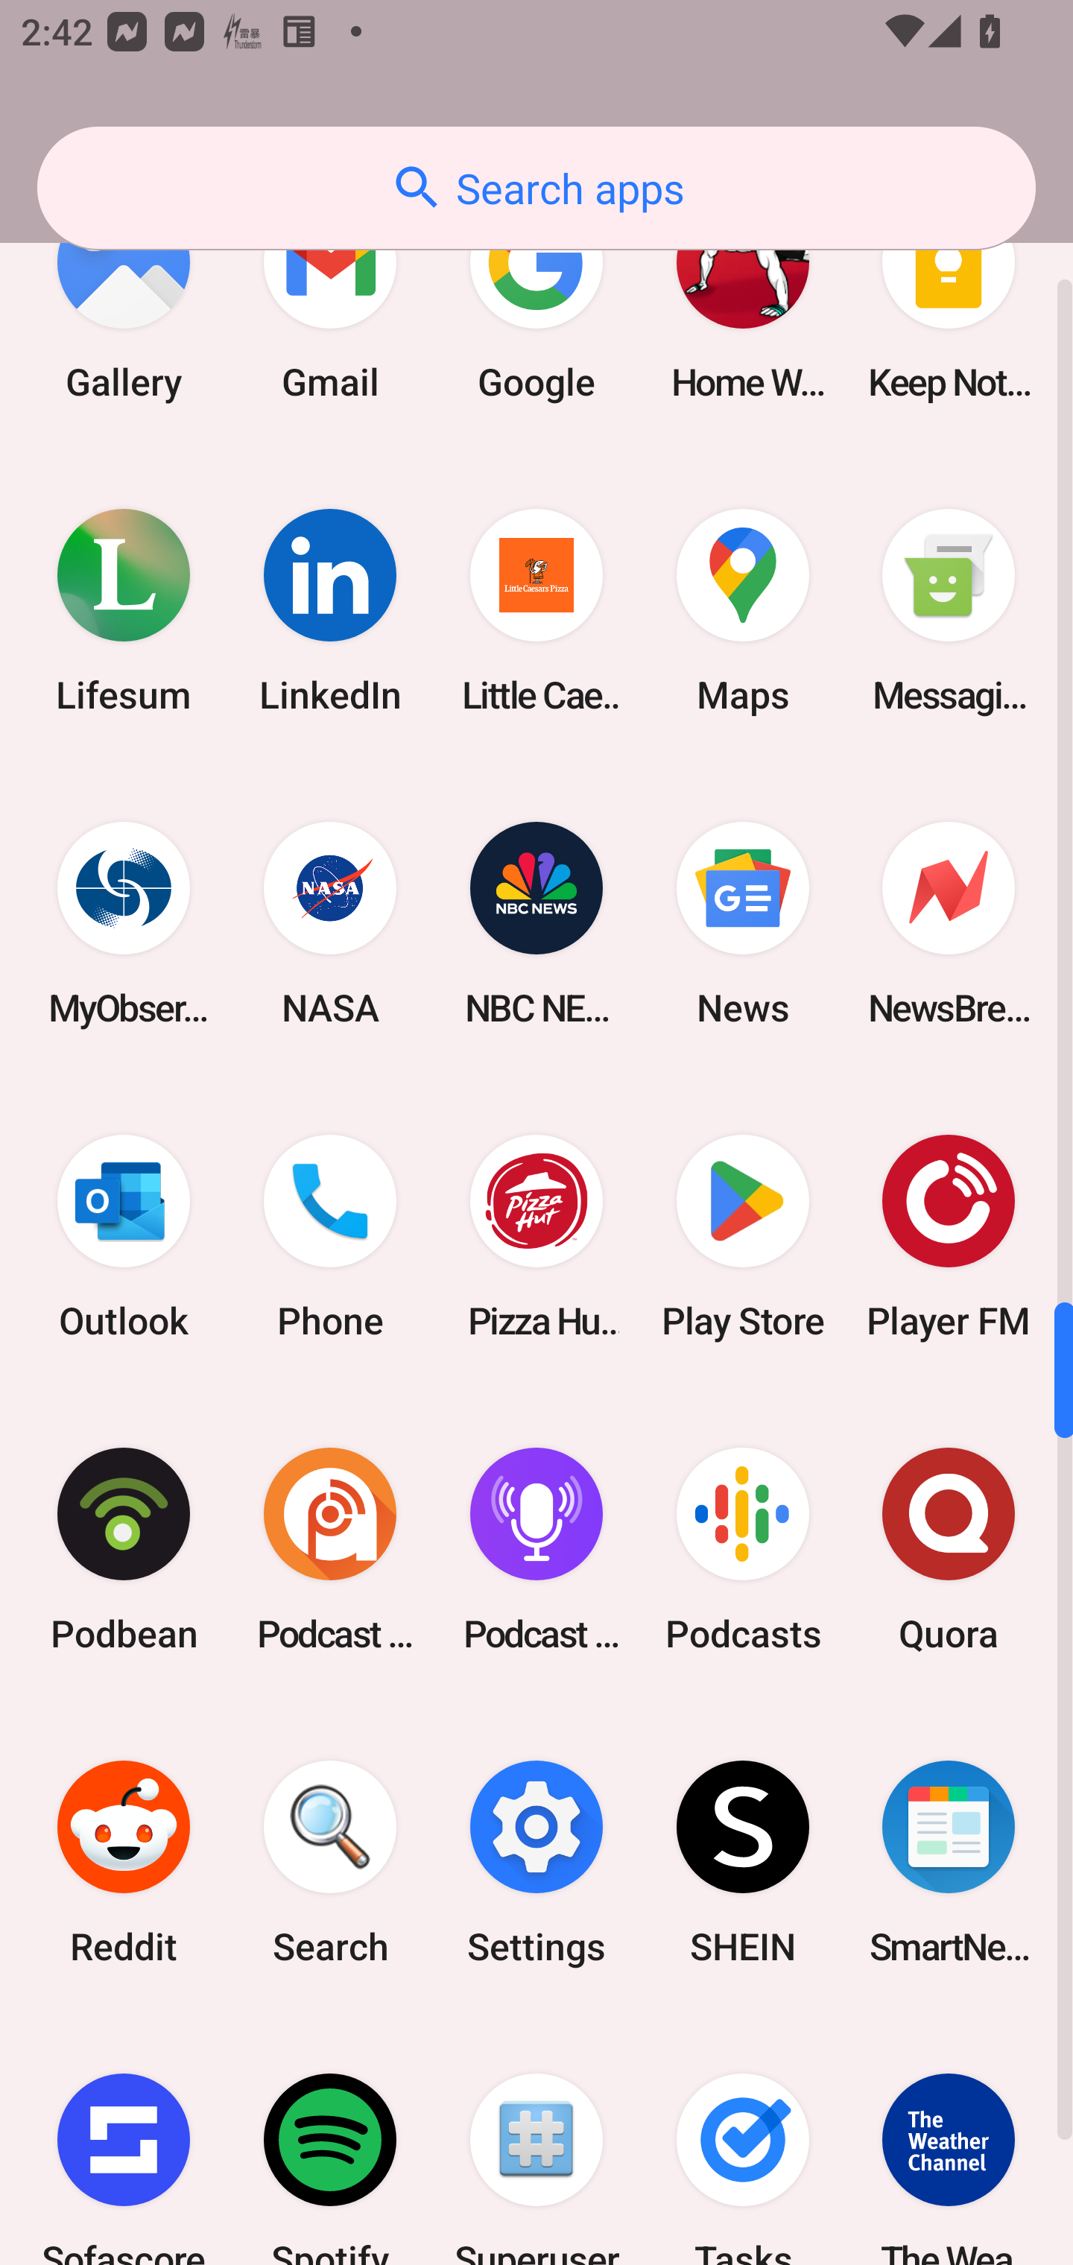  What do you see at coordinates (124, 2141) in the screenshot?
I see `Sofascore` at bounding box center [124, 2141].